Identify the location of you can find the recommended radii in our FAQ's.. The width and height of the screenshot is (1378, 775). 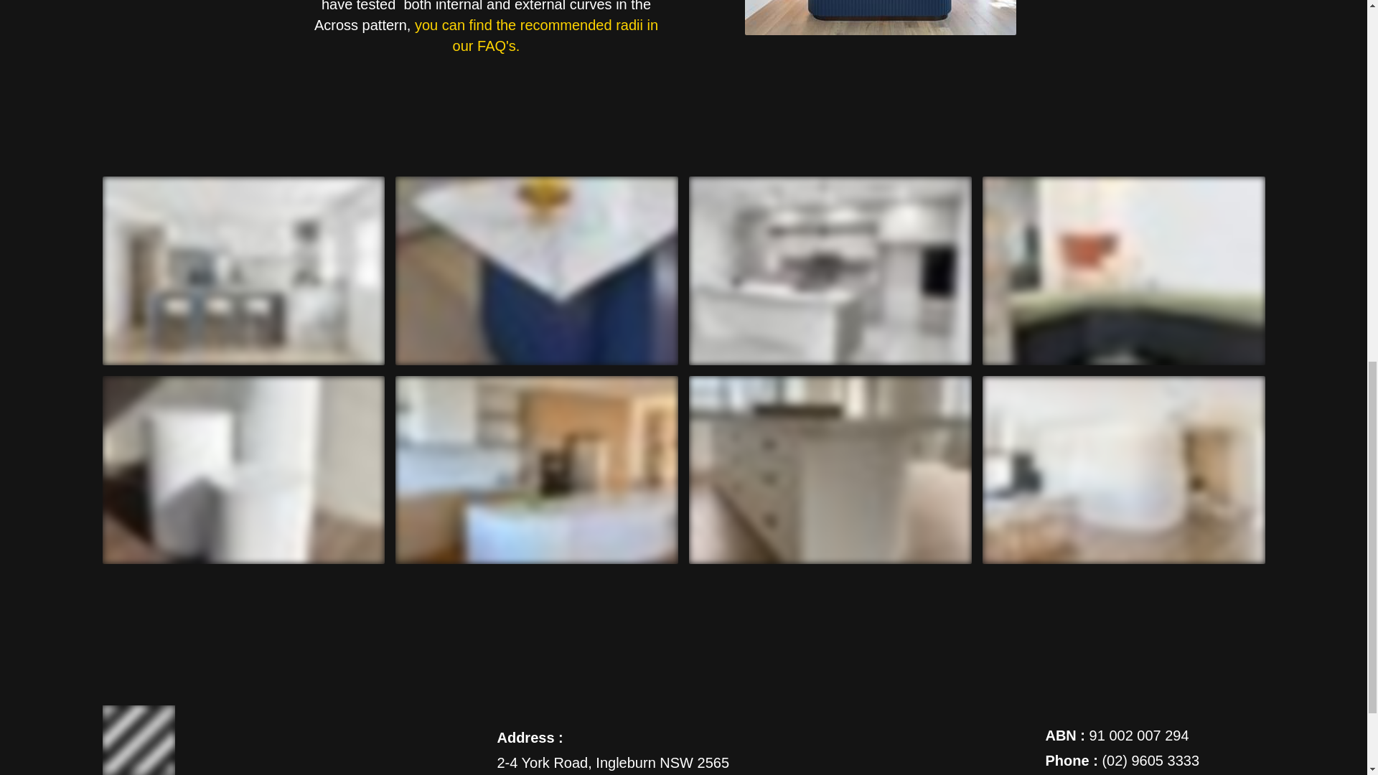
(536, 34).